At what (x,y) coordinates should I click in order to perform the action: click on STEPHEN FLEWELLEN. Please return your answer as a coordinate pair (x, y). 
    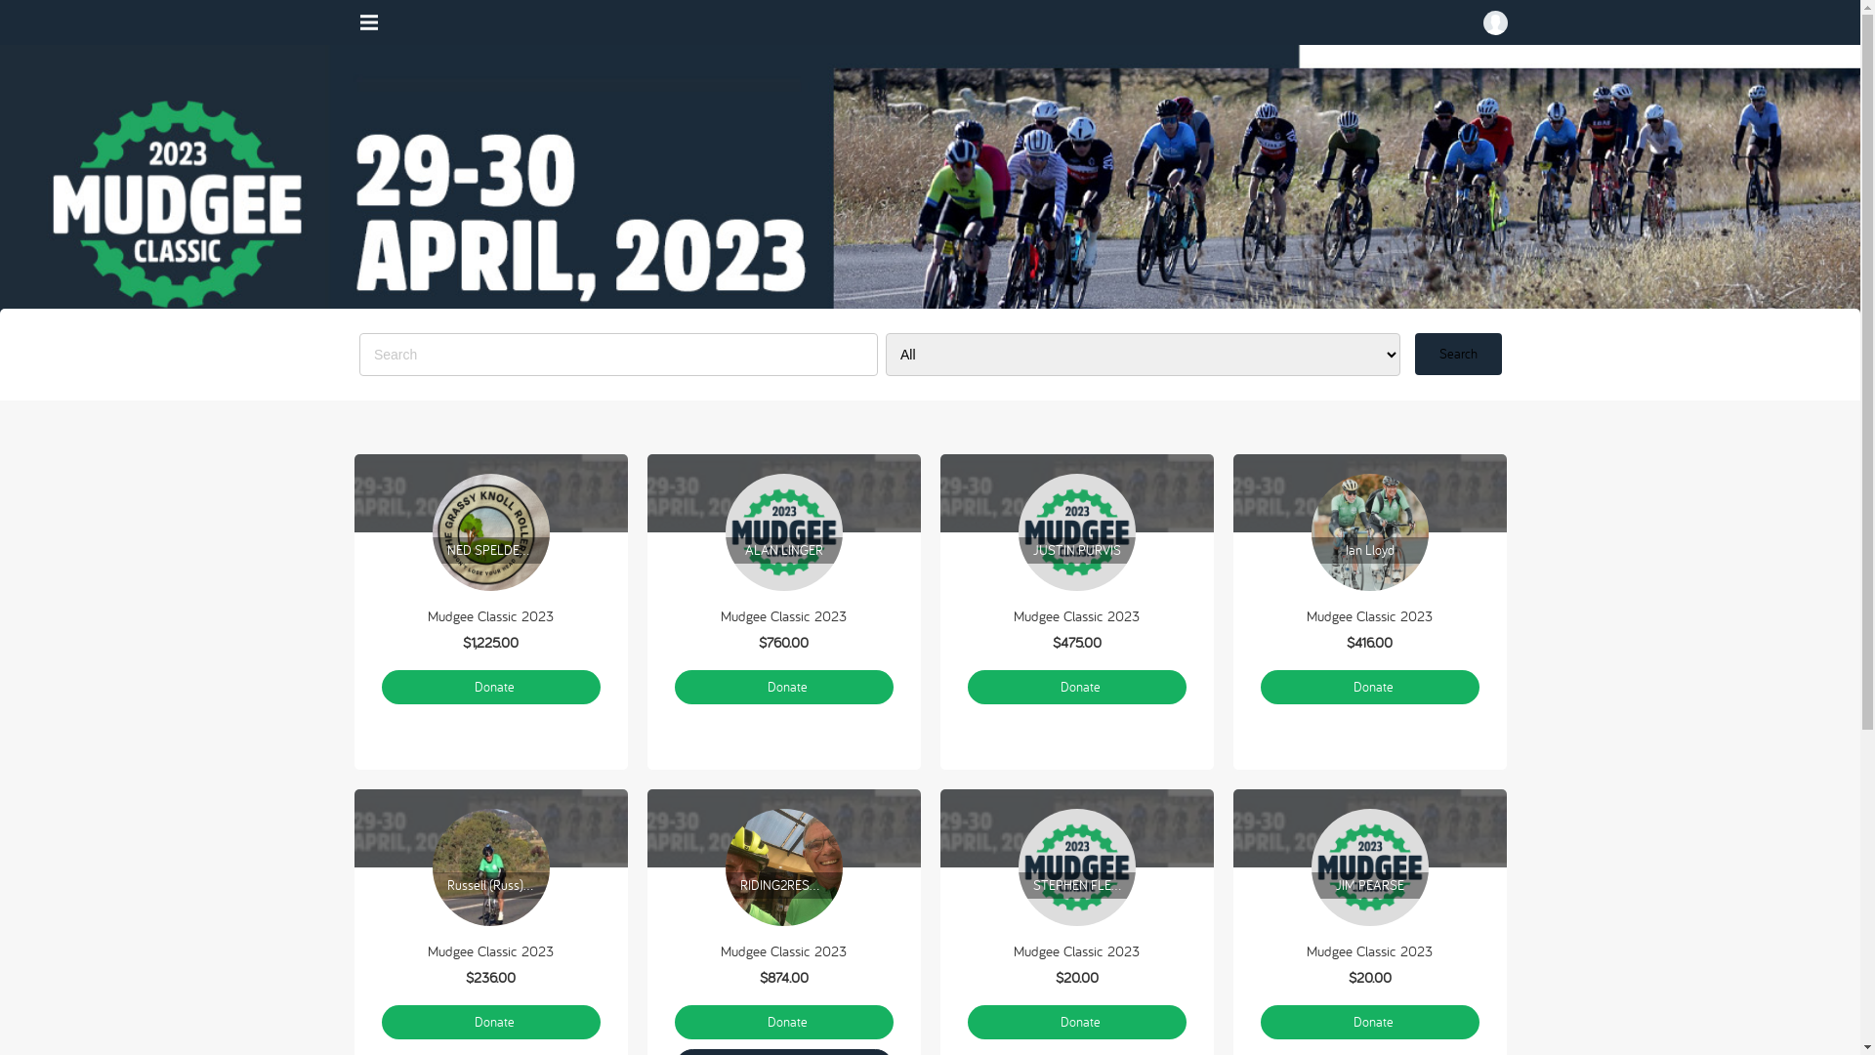
    Looking at the image, I should click on (1076, 867).